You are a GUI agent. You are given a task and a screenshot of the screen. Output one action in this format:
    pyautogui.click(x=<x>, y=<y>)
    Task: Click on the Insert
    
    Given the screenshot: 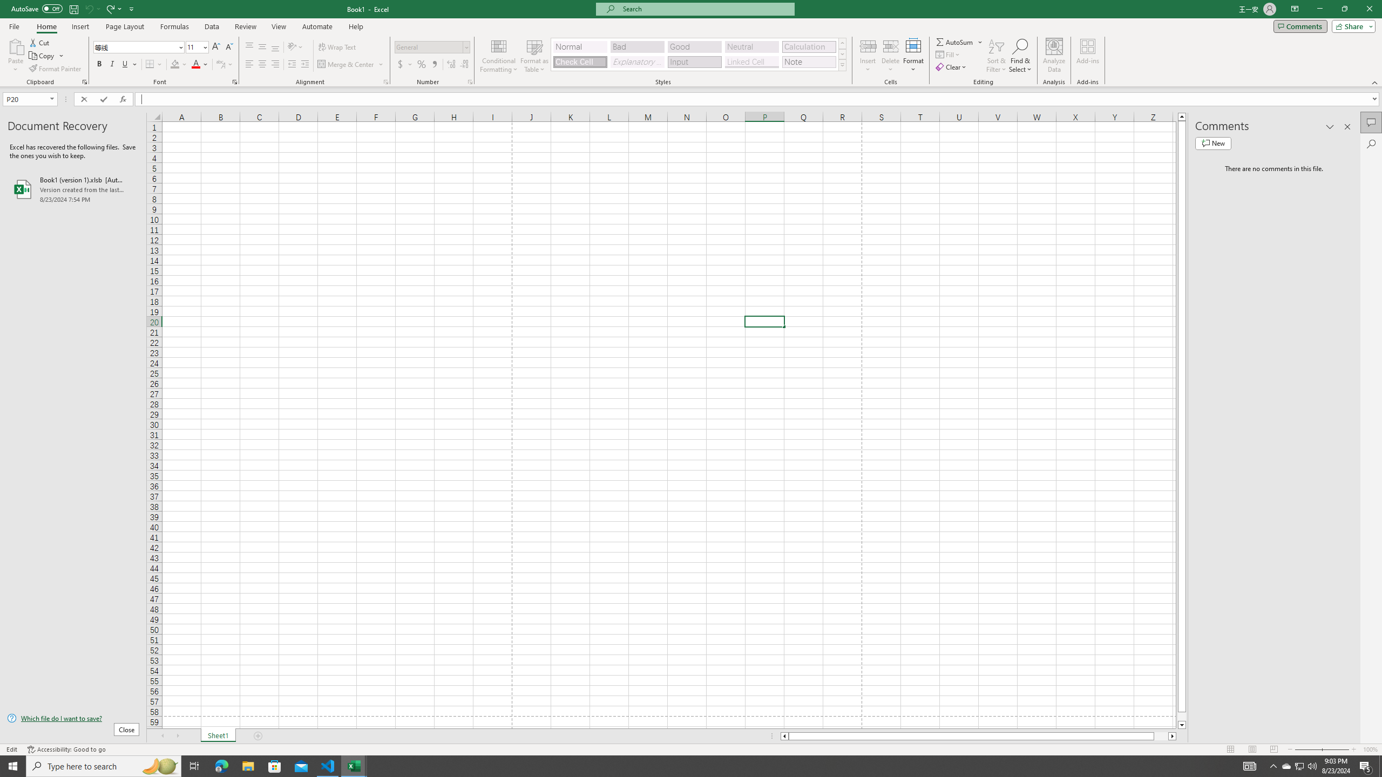 What is the action you would take?
    pyautogui.click(x=868, y=56)
    